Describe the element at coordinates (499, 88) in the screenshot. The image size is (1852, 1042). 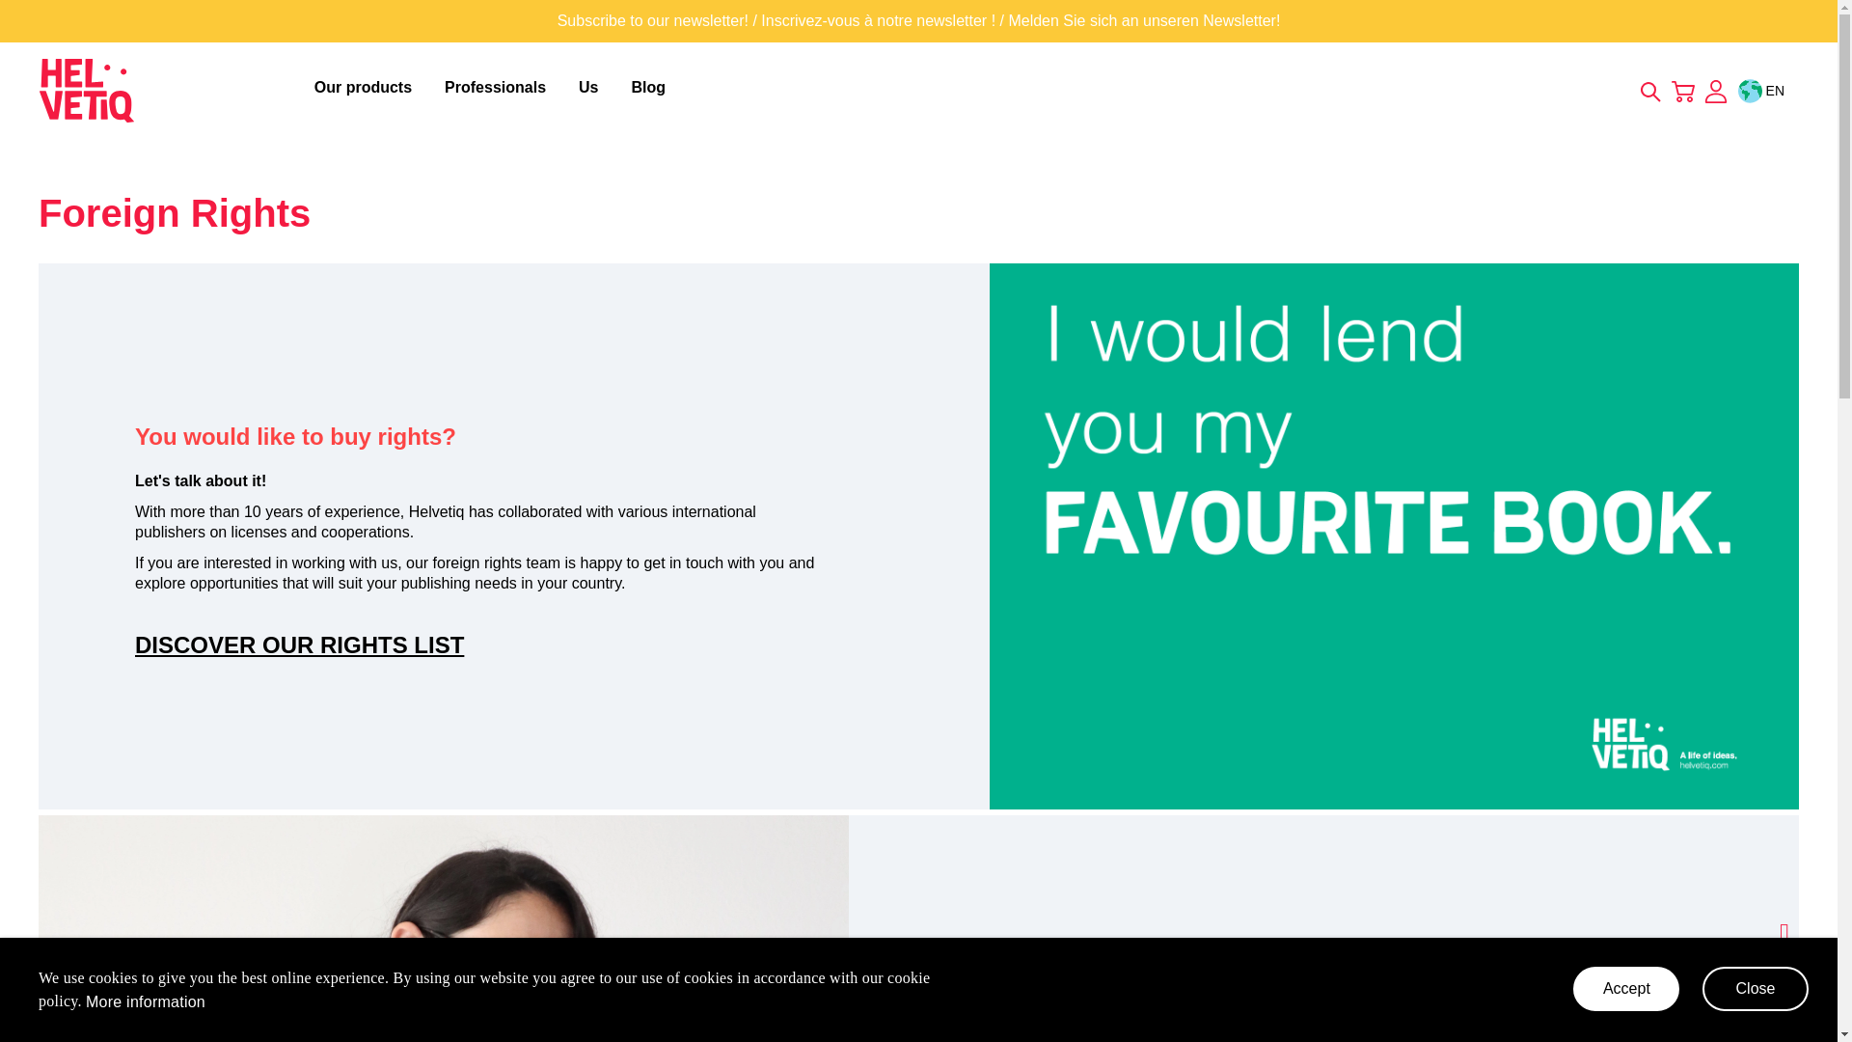
I see `Professionals` at that location.